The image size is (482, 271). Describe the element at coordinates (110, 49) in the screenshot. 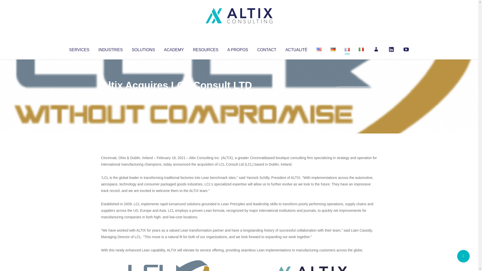

I see `INDUSTRIES` at that location.